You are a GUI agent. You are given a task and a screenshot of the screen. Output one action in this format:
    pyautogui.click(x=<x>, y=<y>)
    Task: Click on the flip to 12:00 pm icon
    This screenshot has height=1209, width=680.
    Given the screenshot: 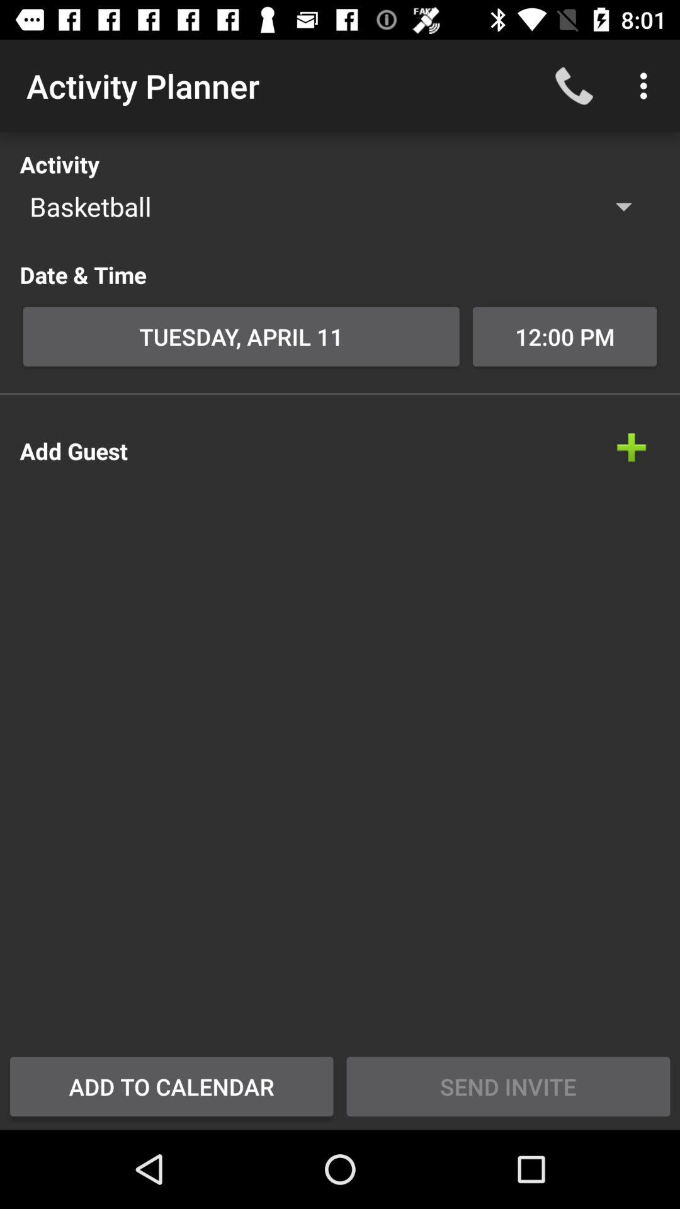 What is the action you would take?
    pyautogui.click(x=564, y=336)
    